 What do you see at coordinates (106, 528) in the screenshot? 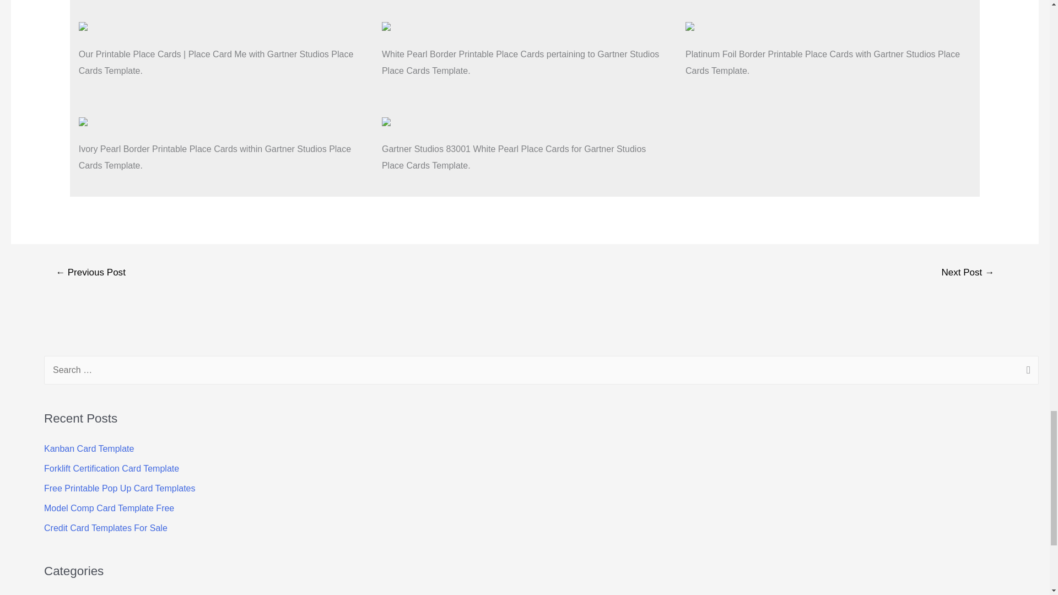
I see `Credit Card Templates For Sale` at bounding box center [106, 528].